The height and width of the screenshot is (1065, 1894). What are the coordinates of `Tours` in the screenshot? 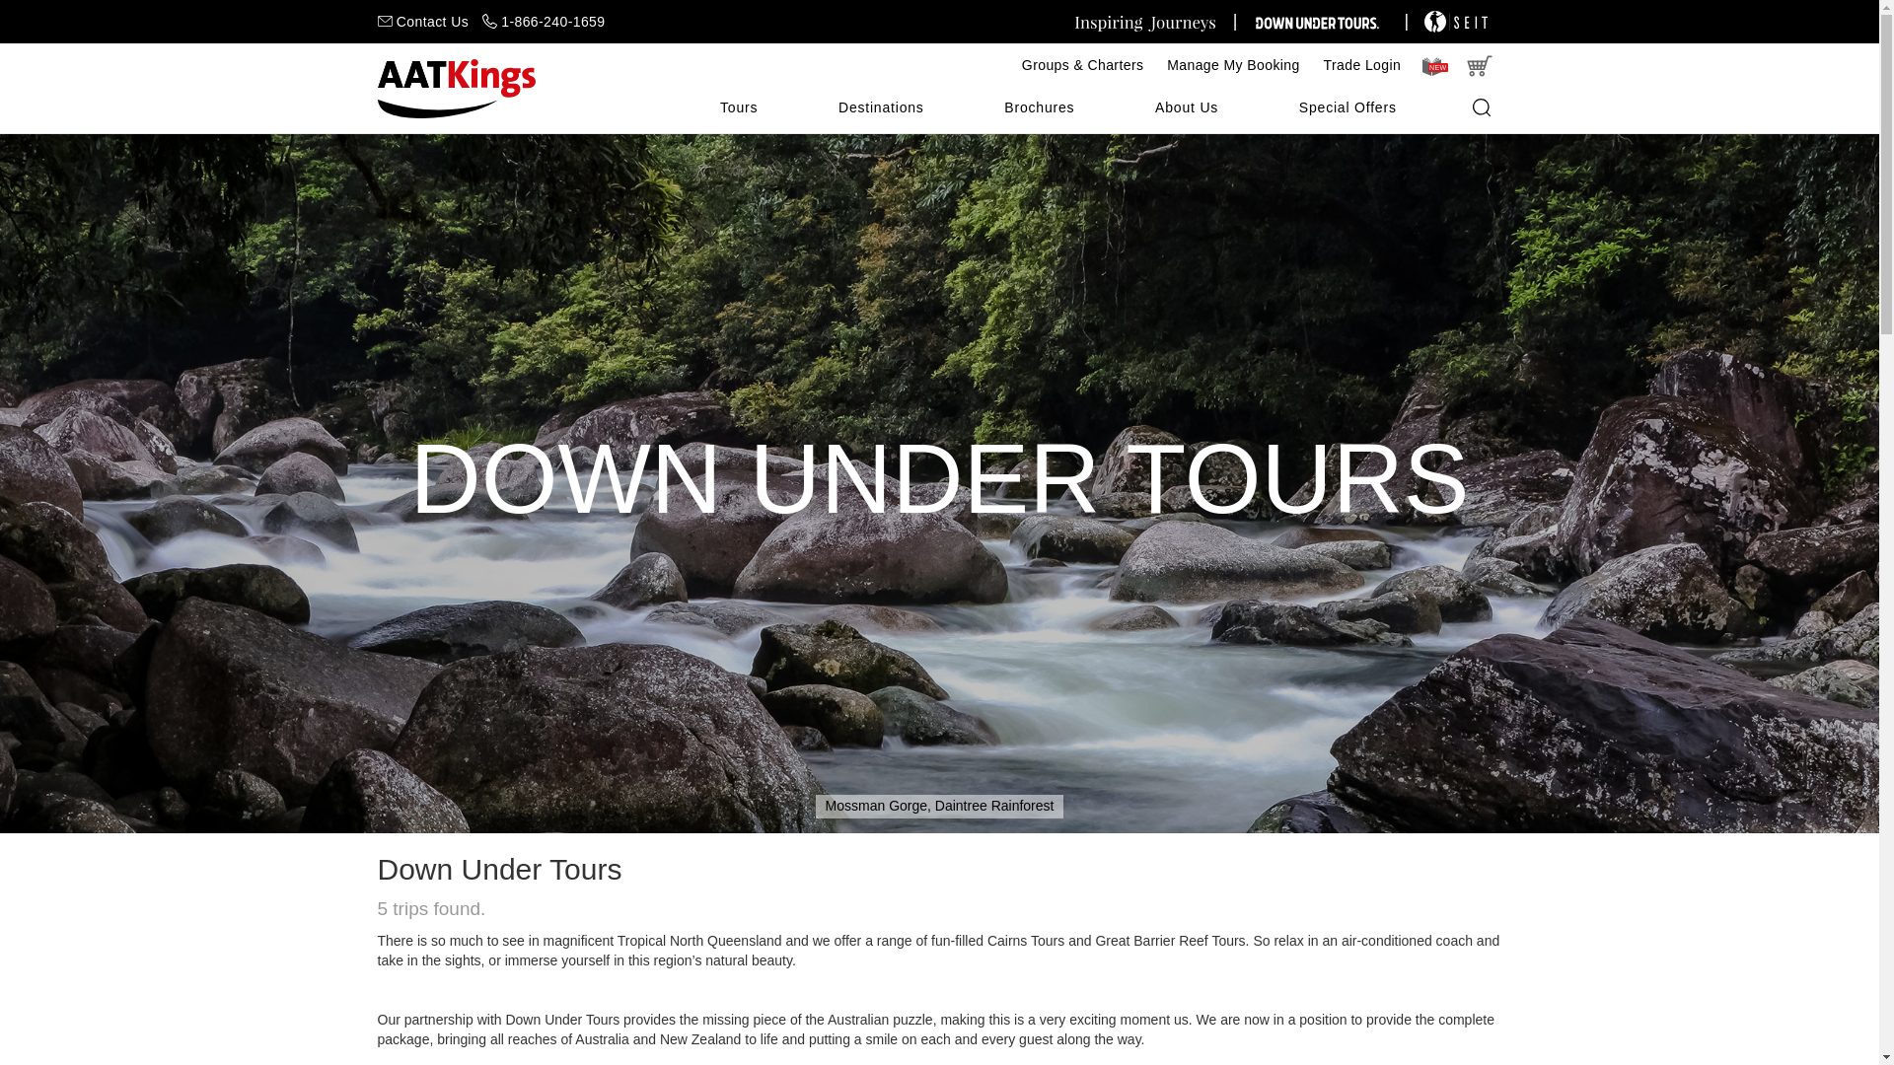 It's located at (738, 108).